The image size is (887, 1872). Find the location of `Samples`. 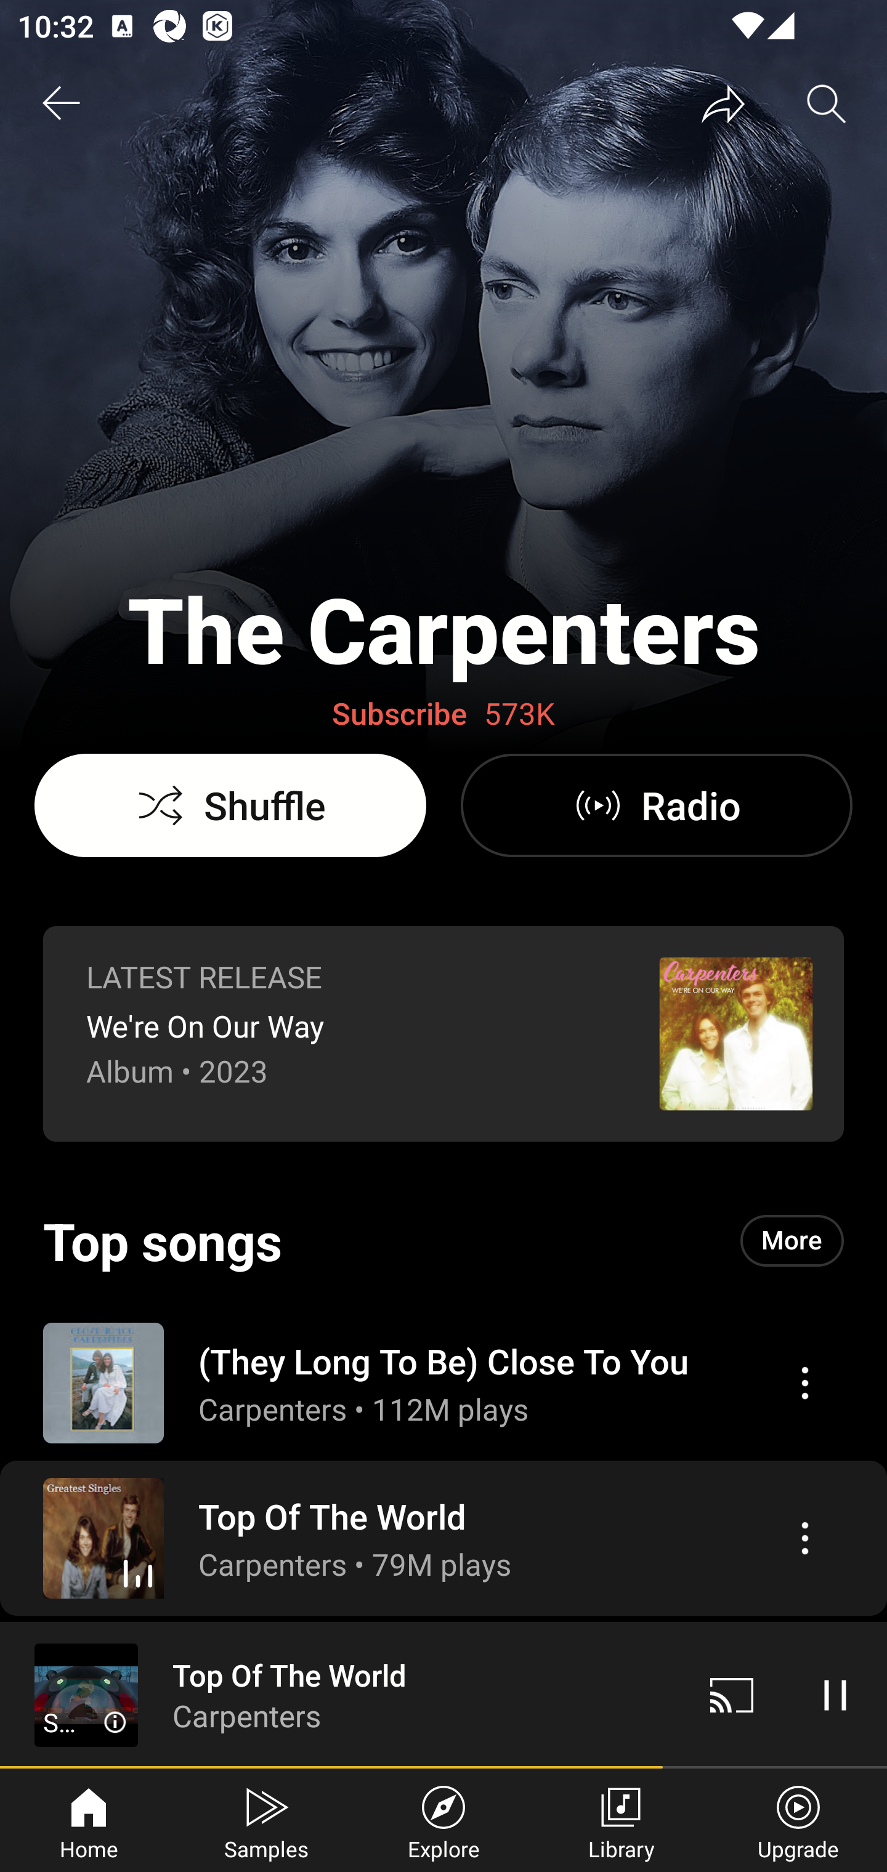

Samples is located at coordinates (266, 1820).